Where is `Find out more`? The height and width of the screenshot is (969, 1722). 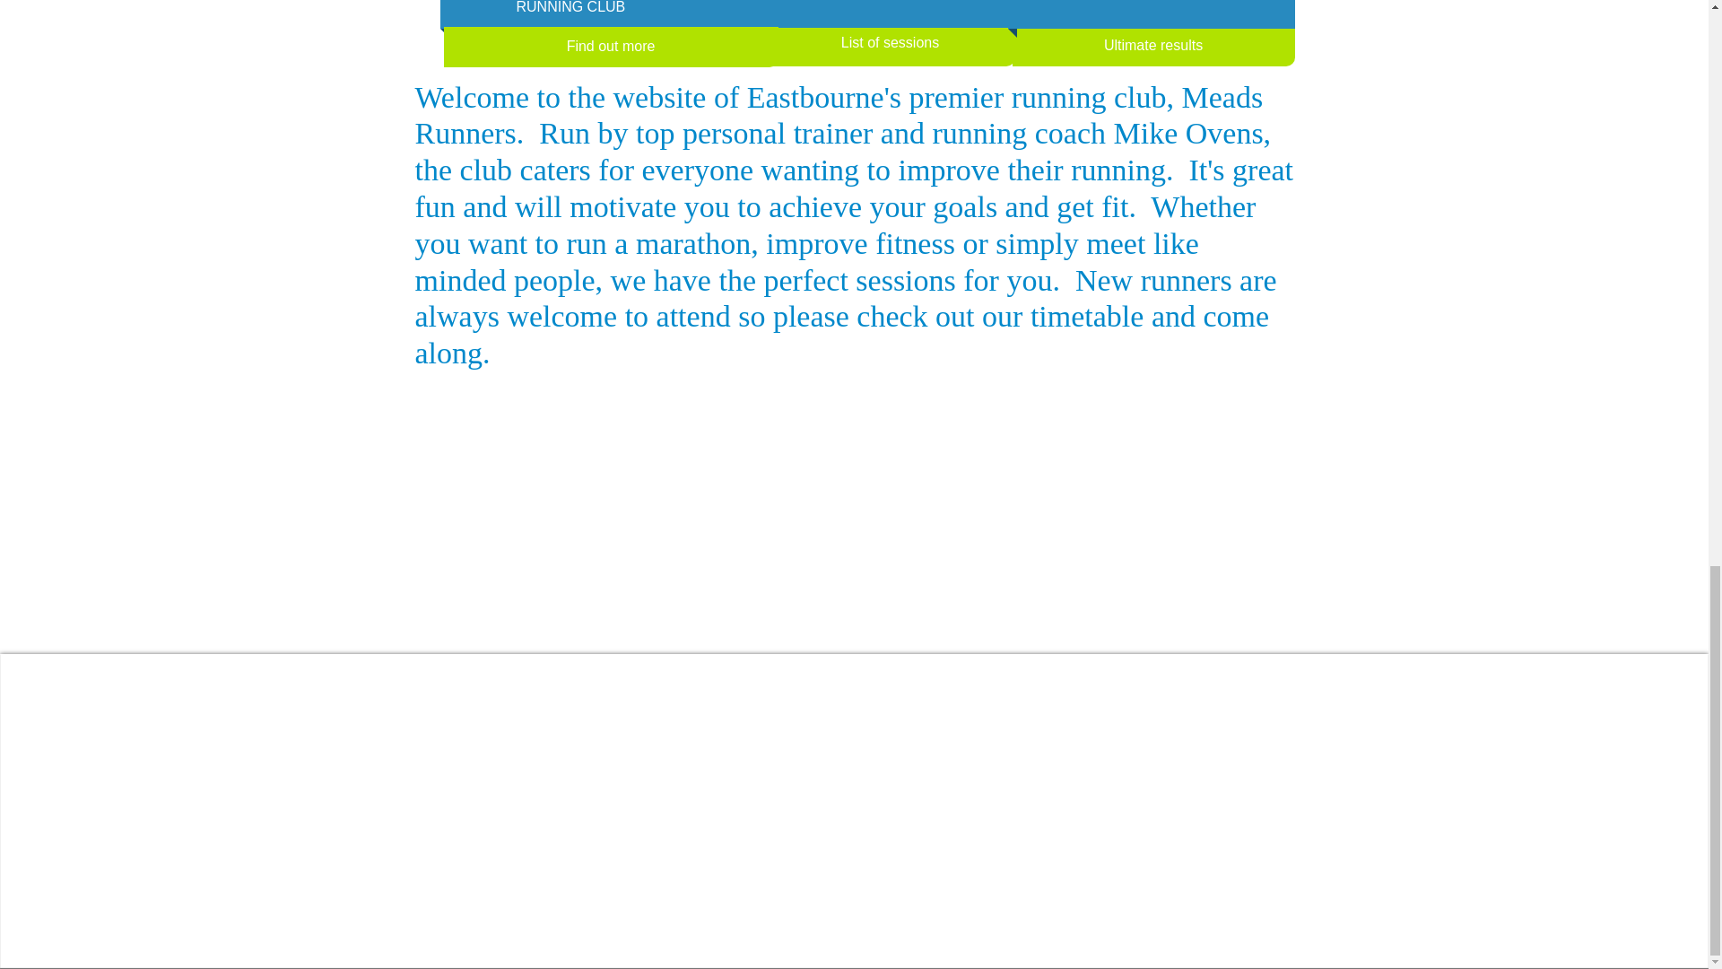
Find out more is located at coordinates (610, 47).